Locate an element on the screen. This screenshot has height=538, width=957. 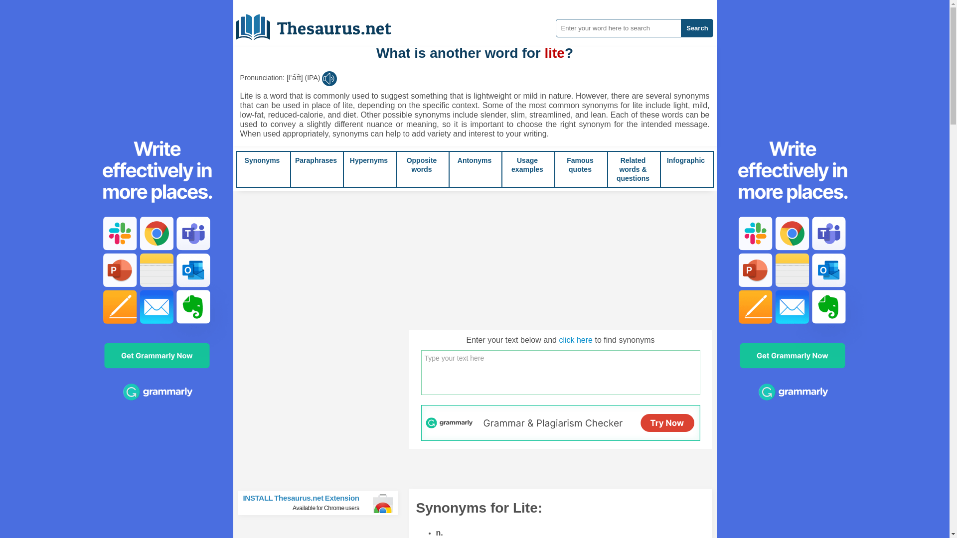
Antonyms is located at coordinates (475, 160).